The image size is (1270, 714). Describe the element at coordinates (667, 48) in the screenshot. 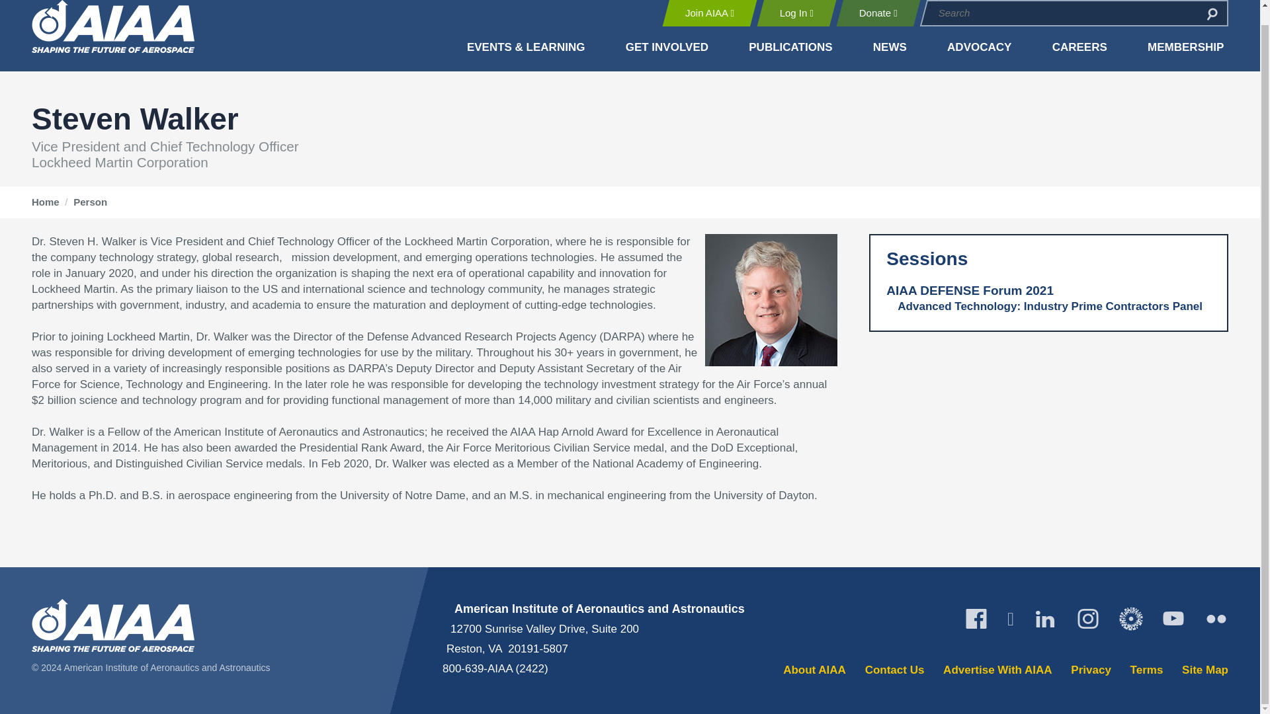

I see `GET INVOLVED` at that location.